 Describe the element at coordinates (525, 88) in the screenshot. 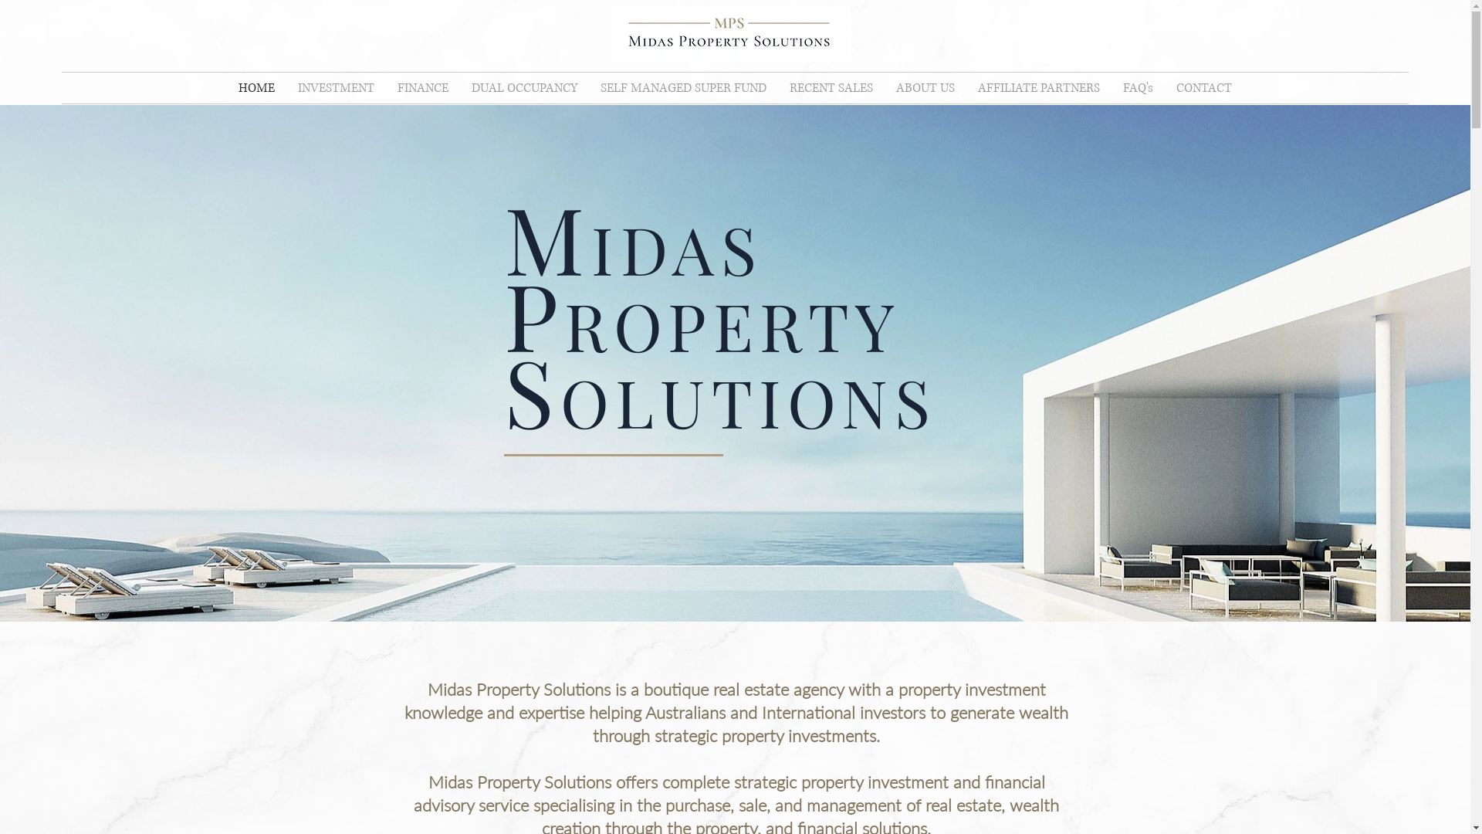

I see `DUAL OCCUPANCY` at that location.